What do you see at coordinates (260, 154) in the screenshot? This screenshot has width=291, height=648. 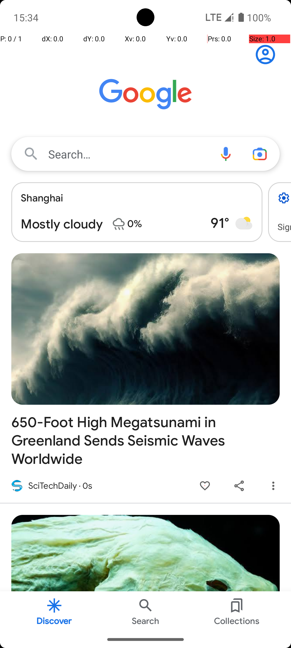 I see `Camera search` at bounding box center [260, 154].